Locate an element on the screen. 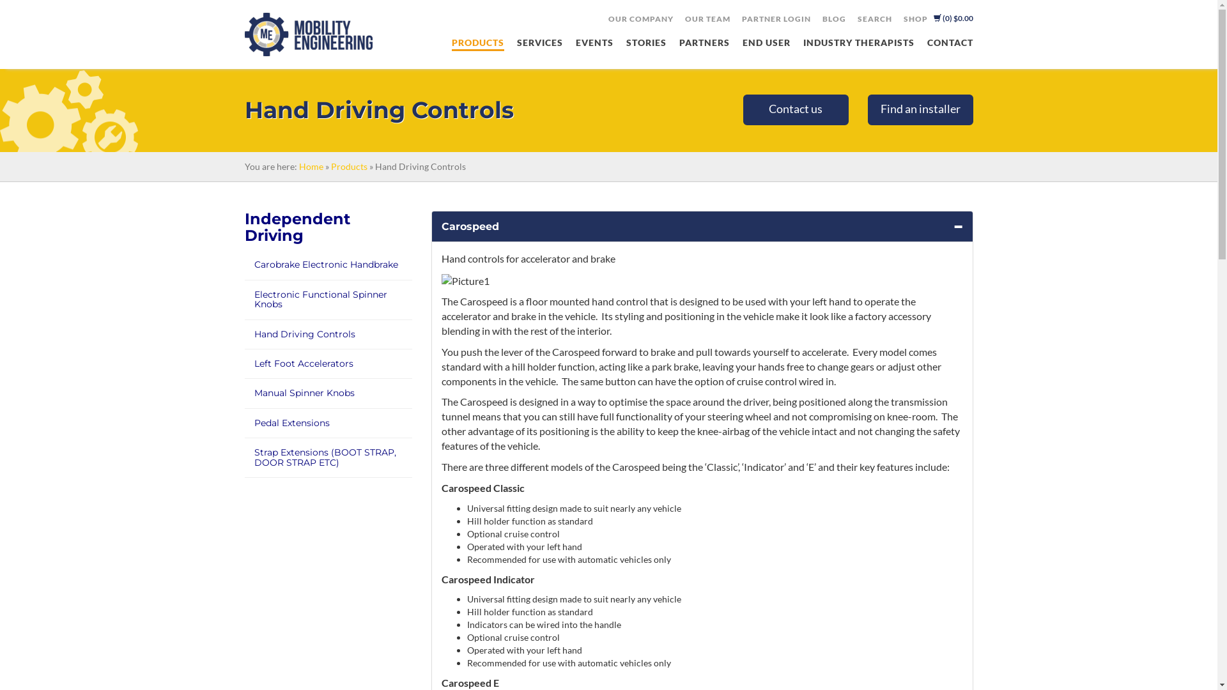  PARTNERS is located at coordinates (704, 43).